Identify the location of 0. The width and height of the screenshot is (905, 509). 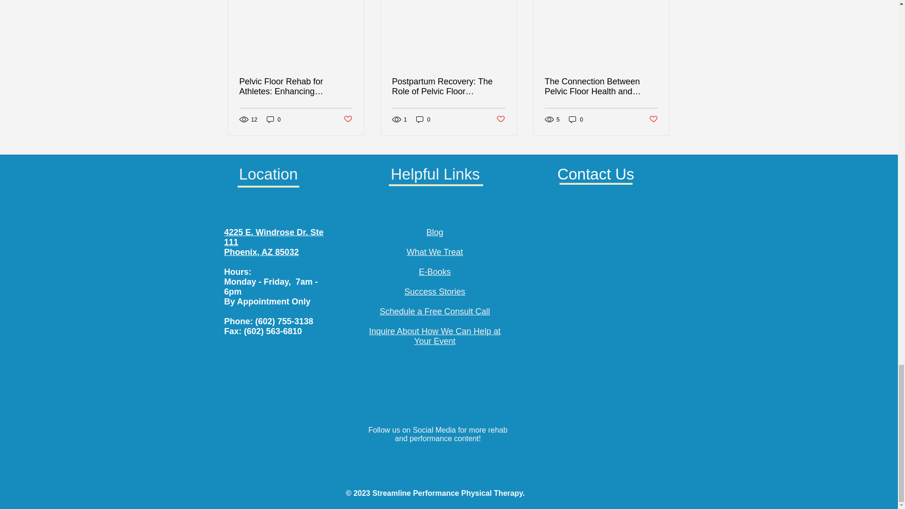
(423, 120).